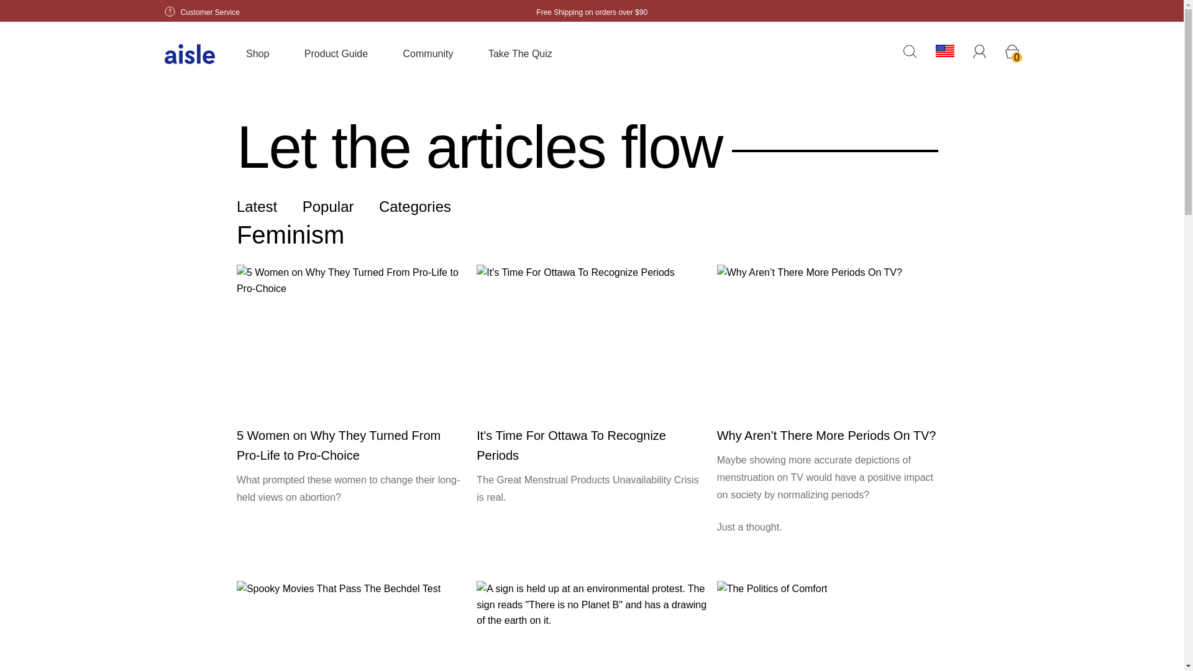  Describe the element at coordinates (201, 12) in the screenshot. I see `Customer Service` at that location.